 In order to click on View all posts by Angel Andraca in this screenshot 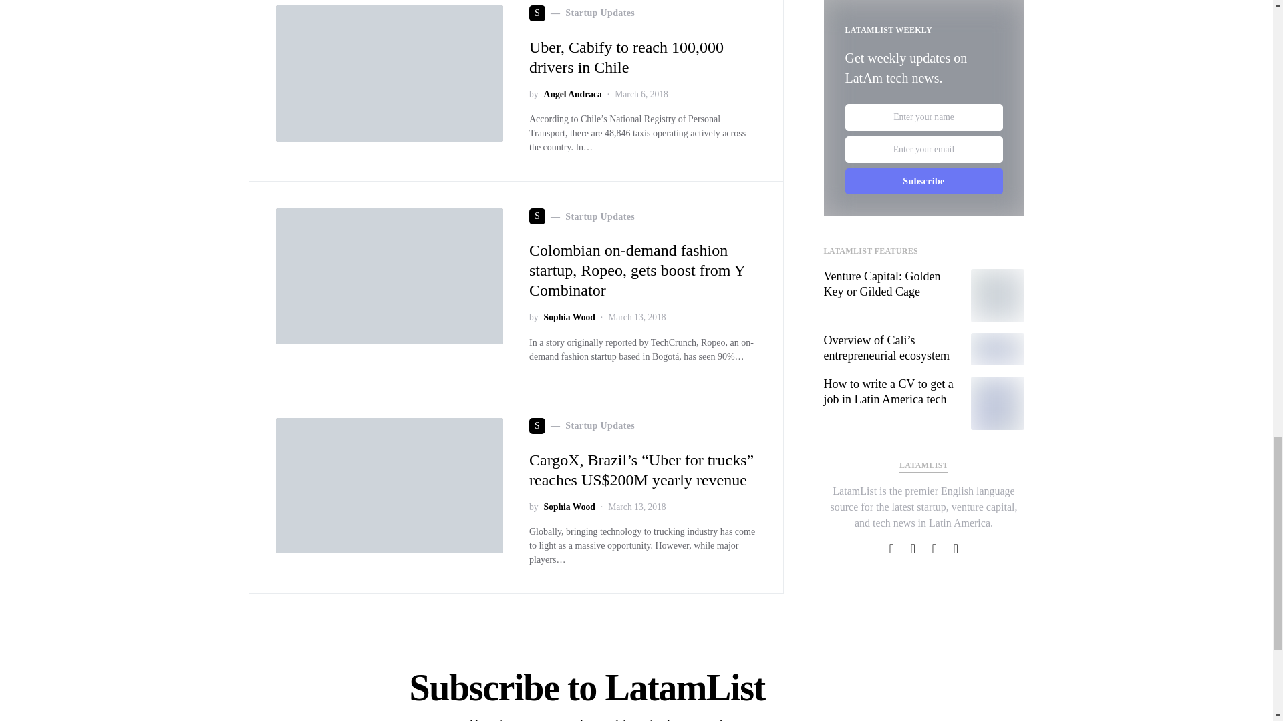, I will do `click(573, 95)`.